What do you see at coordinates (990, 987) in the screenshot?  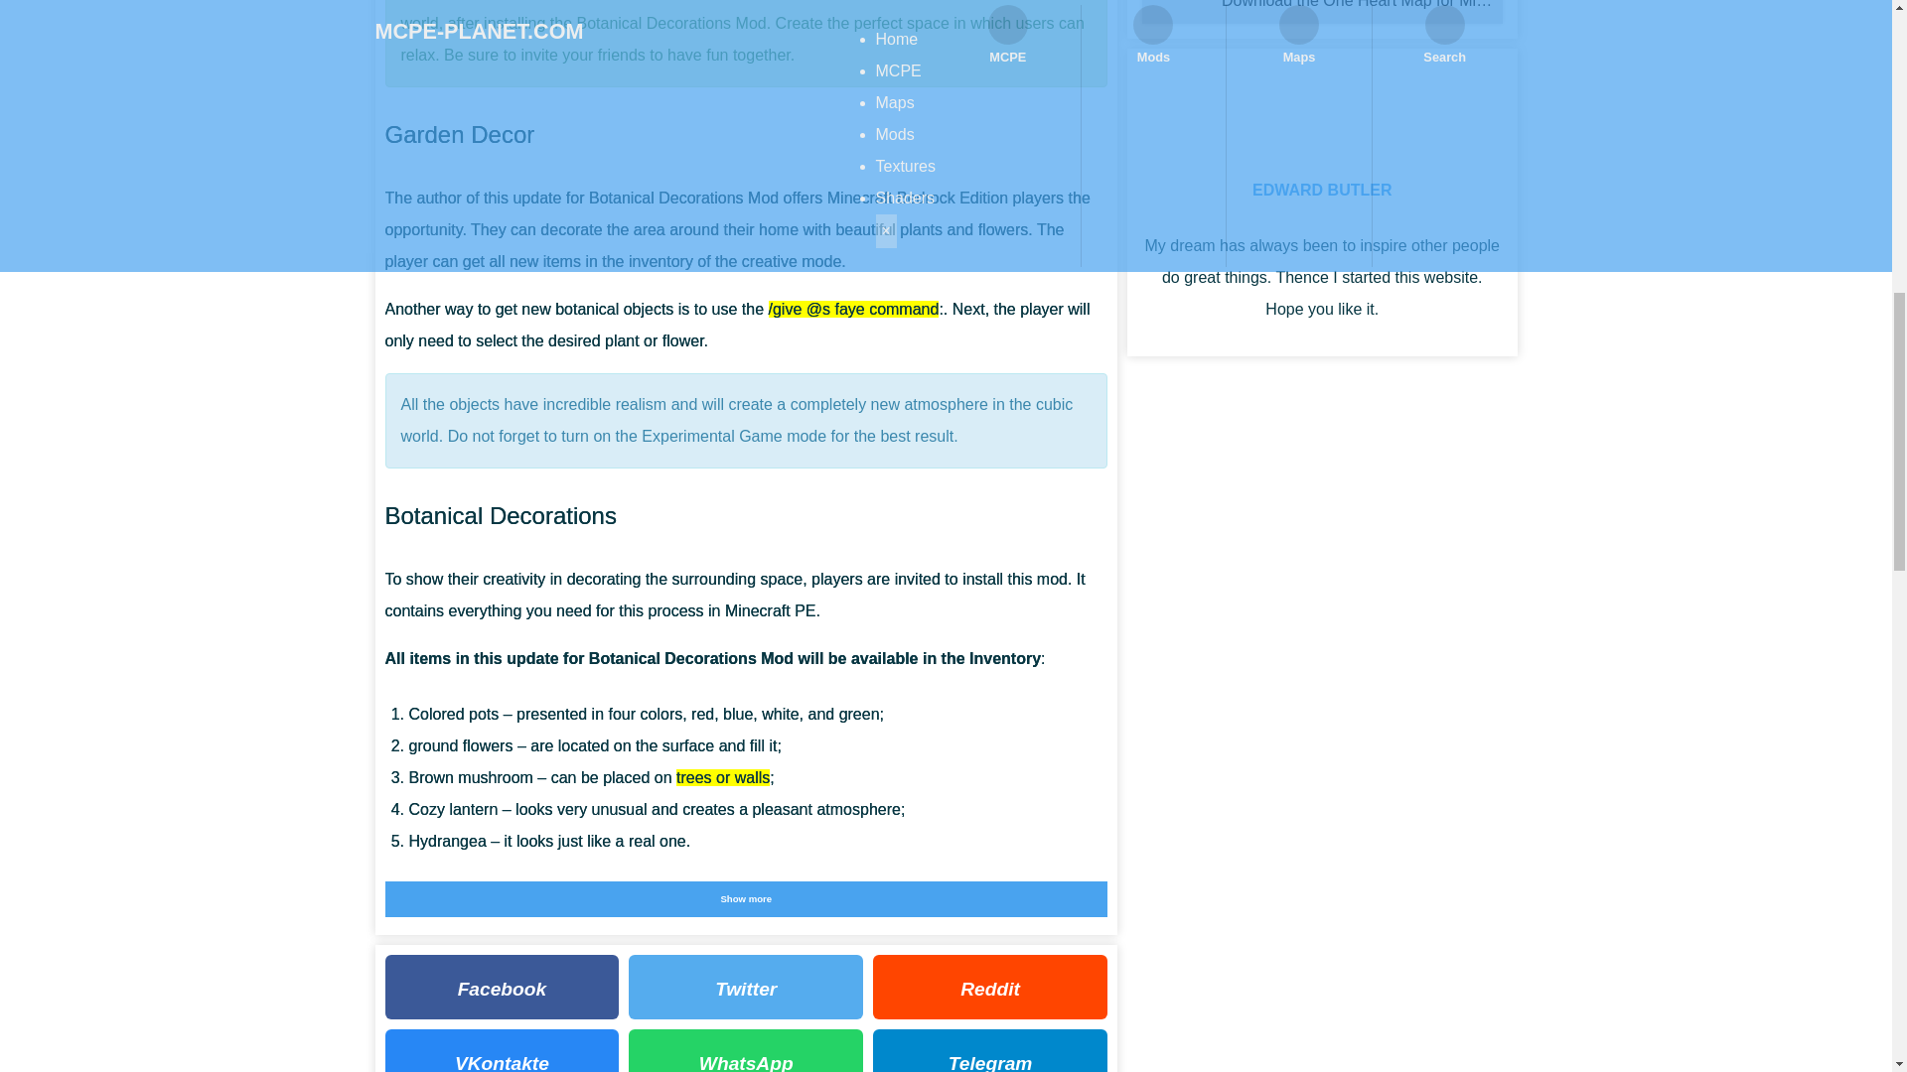 I see `Reddit` at bounding box center [990, 987].